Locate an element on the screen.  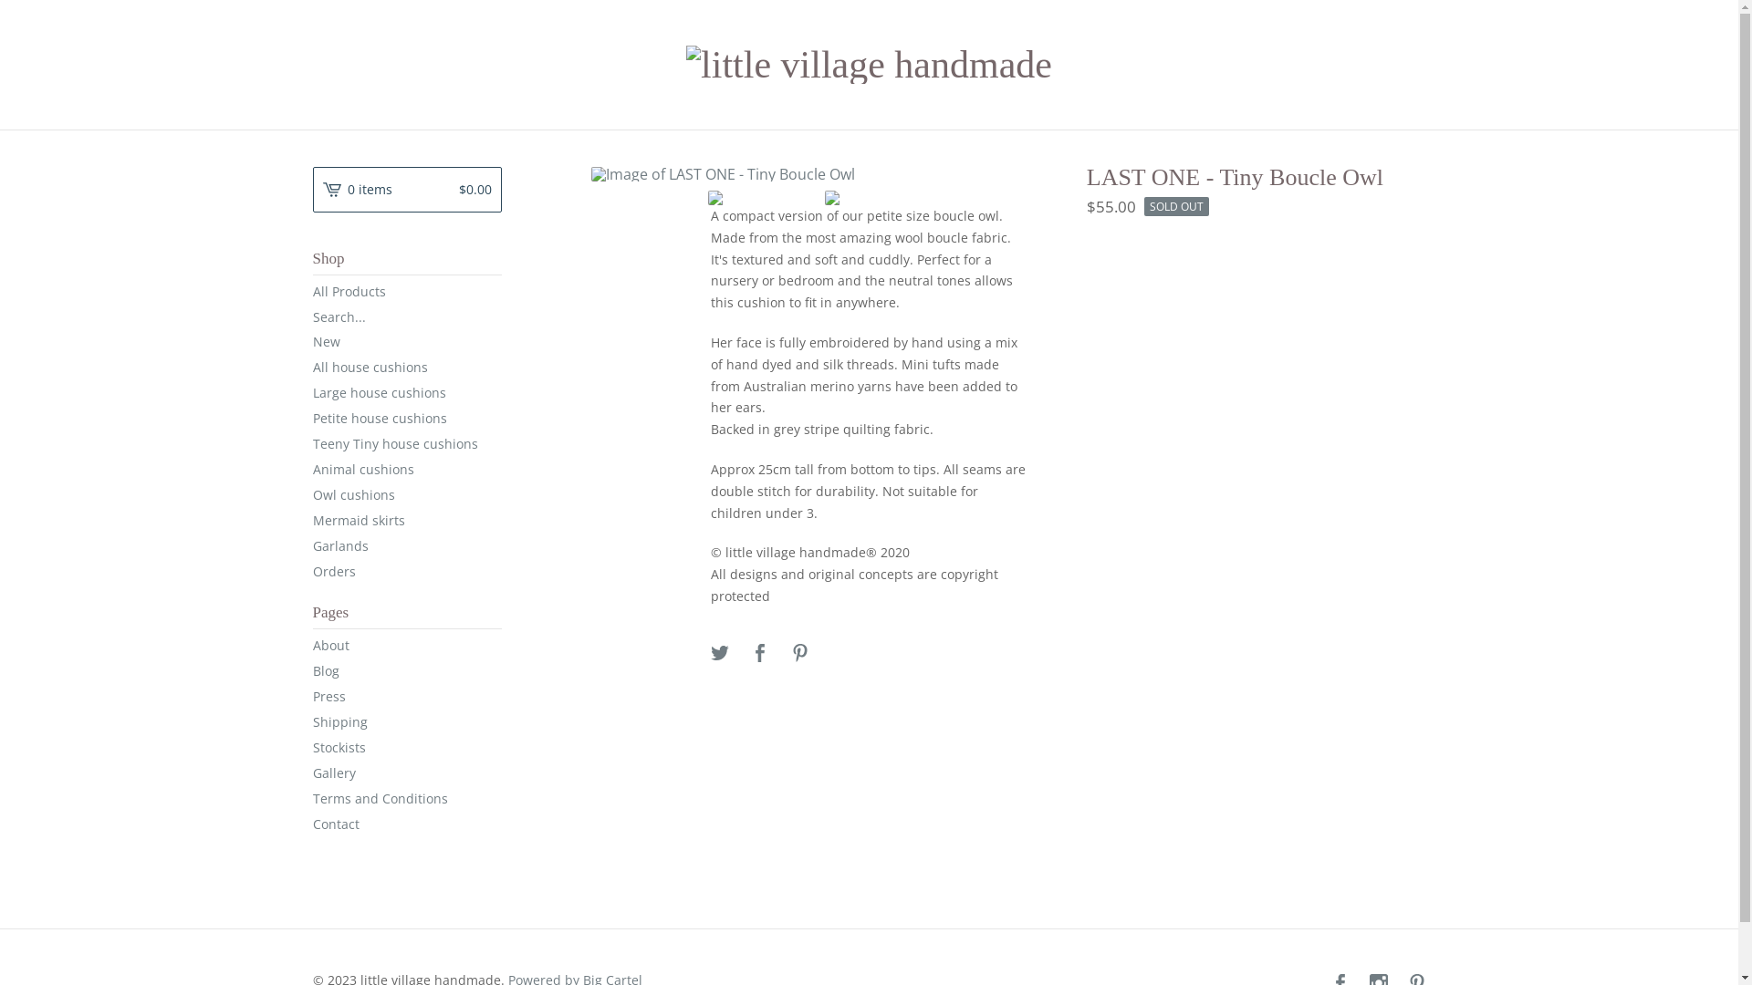
Like or Share is located at coordinates (760, 654).